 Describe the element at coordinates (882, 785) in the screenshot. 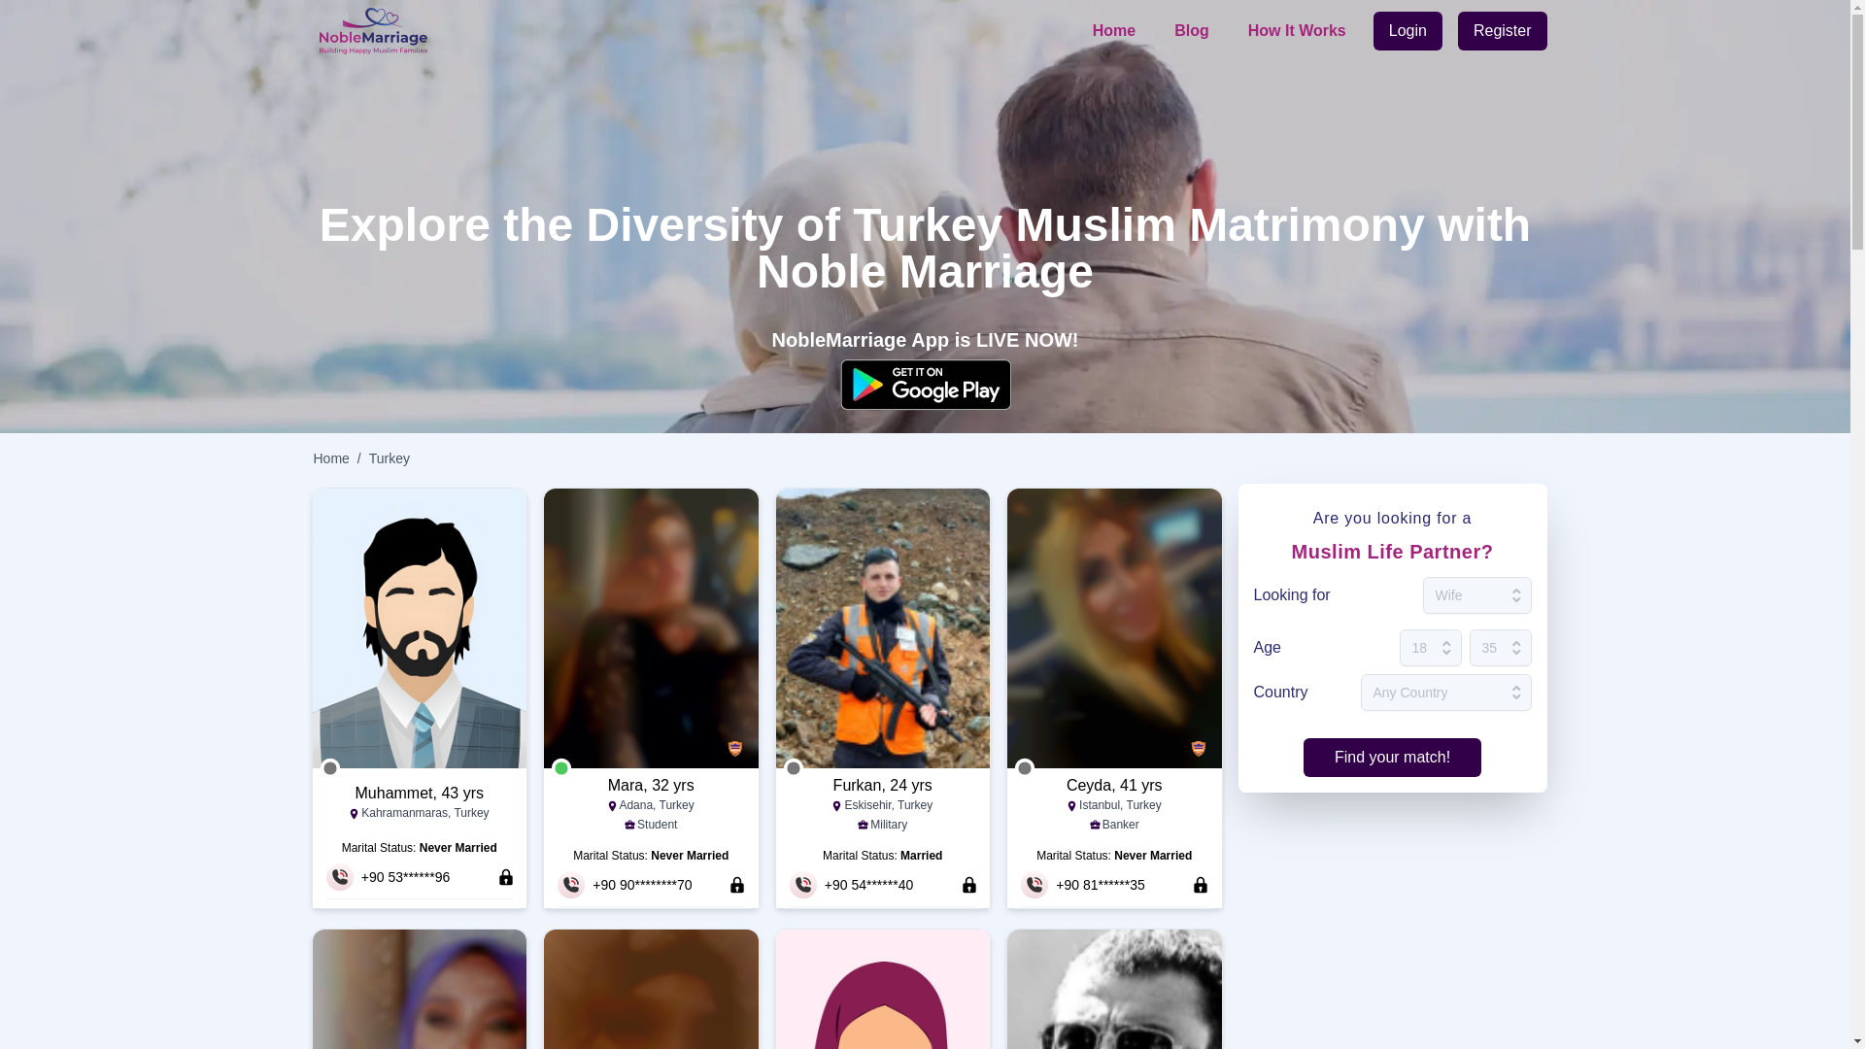

I see `Furkan, 24 yrs` at that location.